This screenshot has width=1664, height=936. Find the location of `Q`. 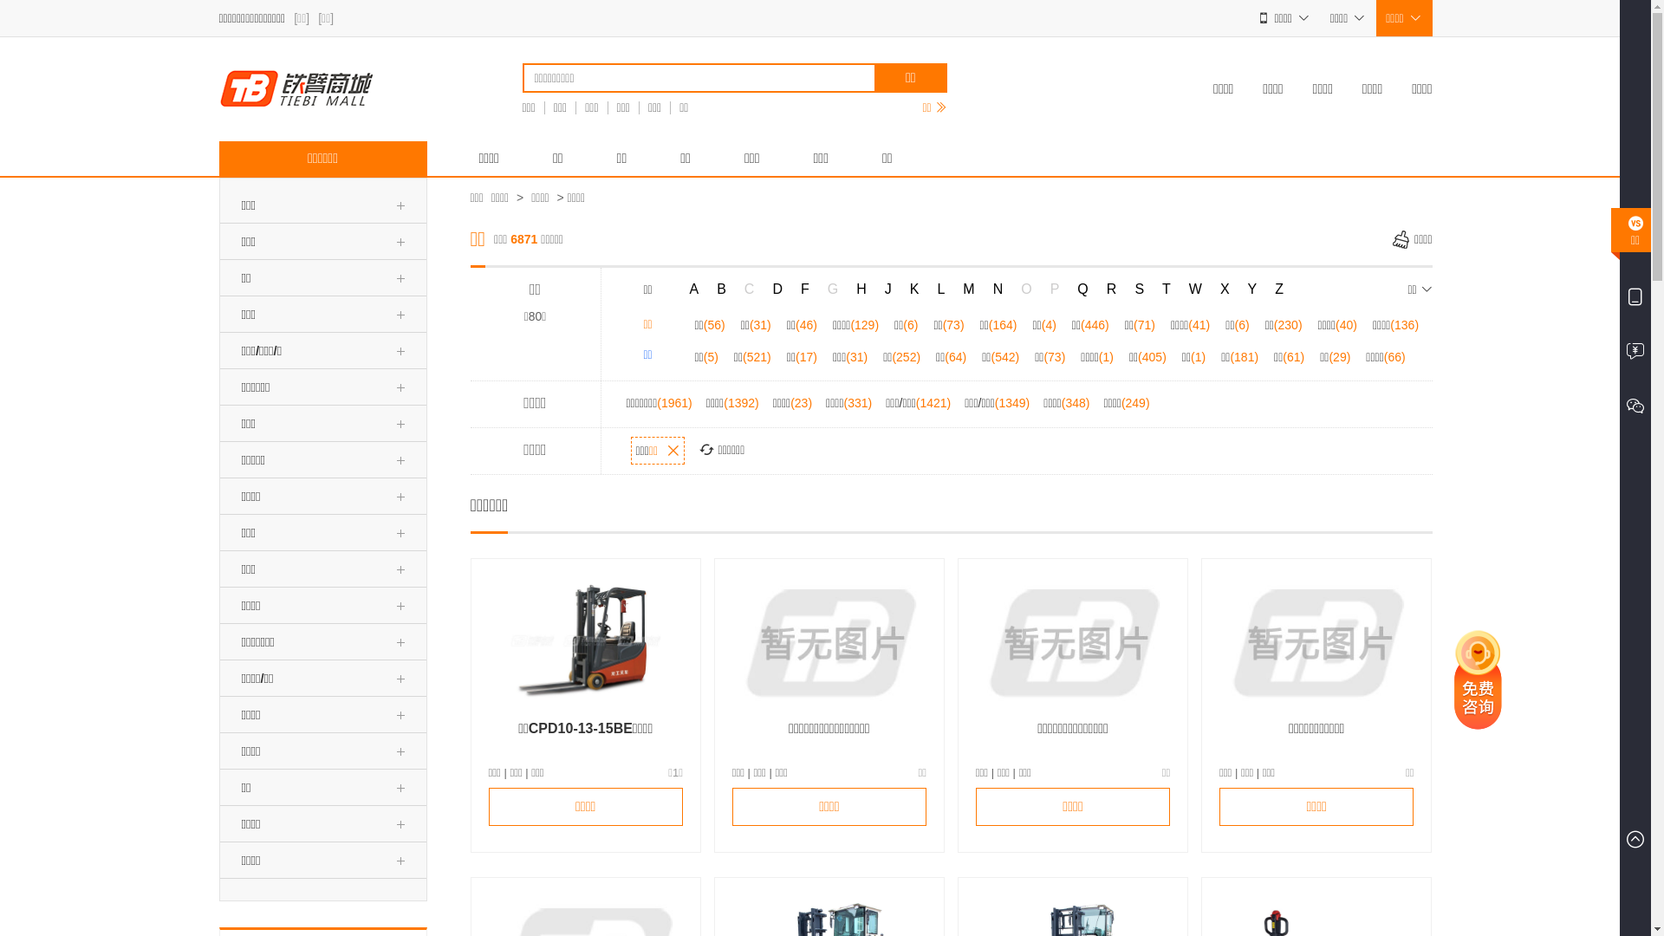

Q is located at coordinates (1082, 289).